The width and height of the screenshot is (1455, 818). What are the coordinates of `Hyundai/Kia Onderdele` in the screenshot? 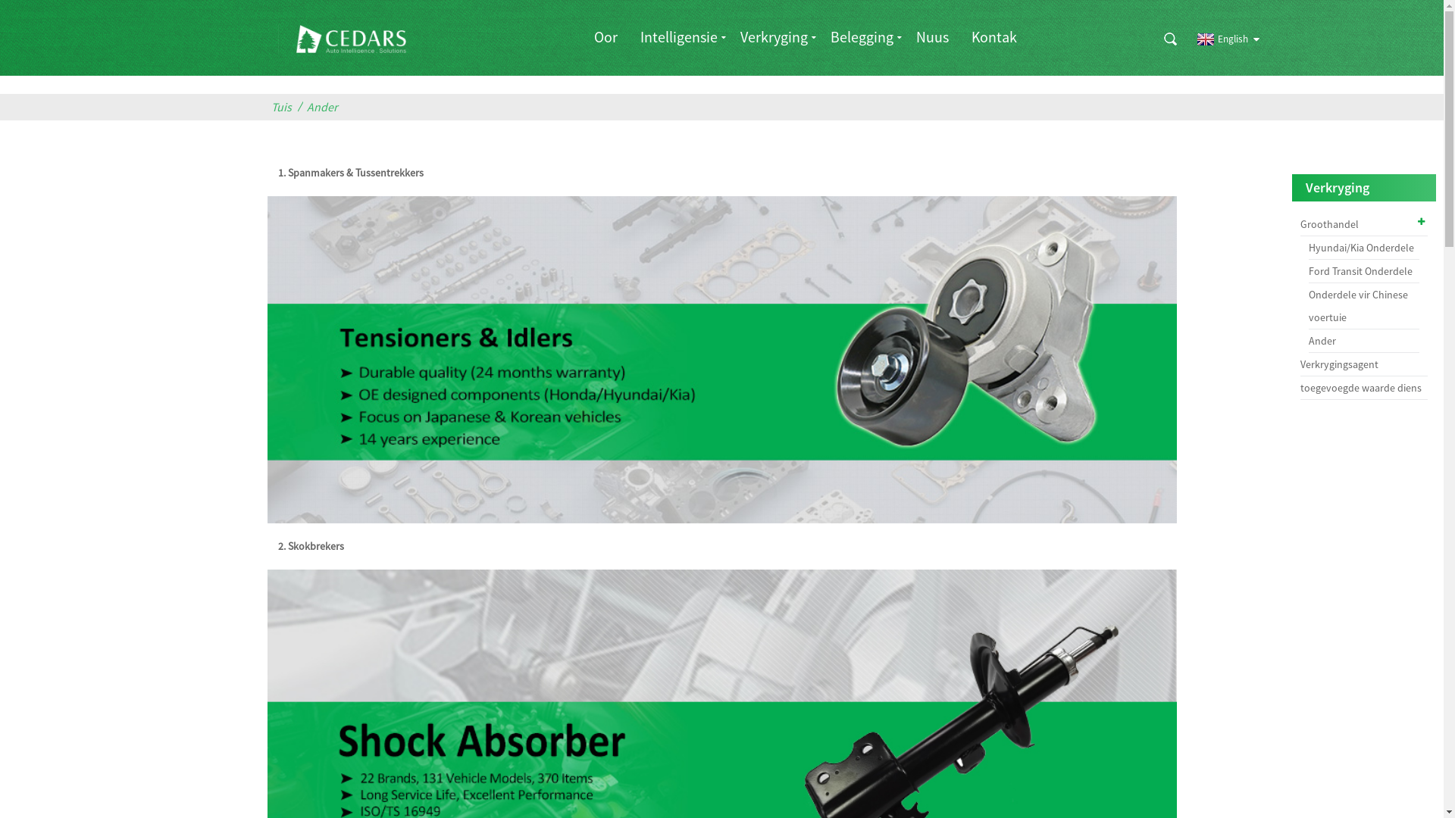 It's located at (1364, 248).